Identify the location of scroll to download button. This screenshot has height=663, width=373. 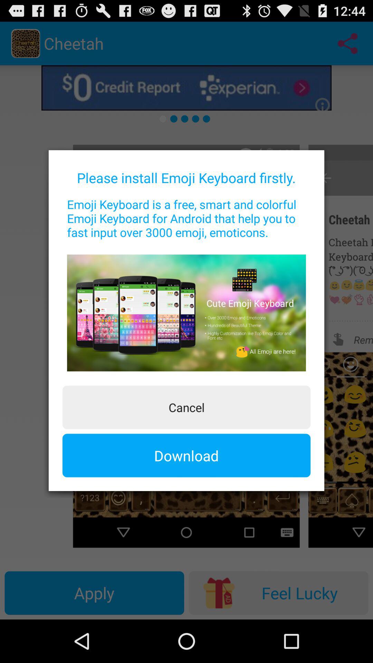
(186, 455).